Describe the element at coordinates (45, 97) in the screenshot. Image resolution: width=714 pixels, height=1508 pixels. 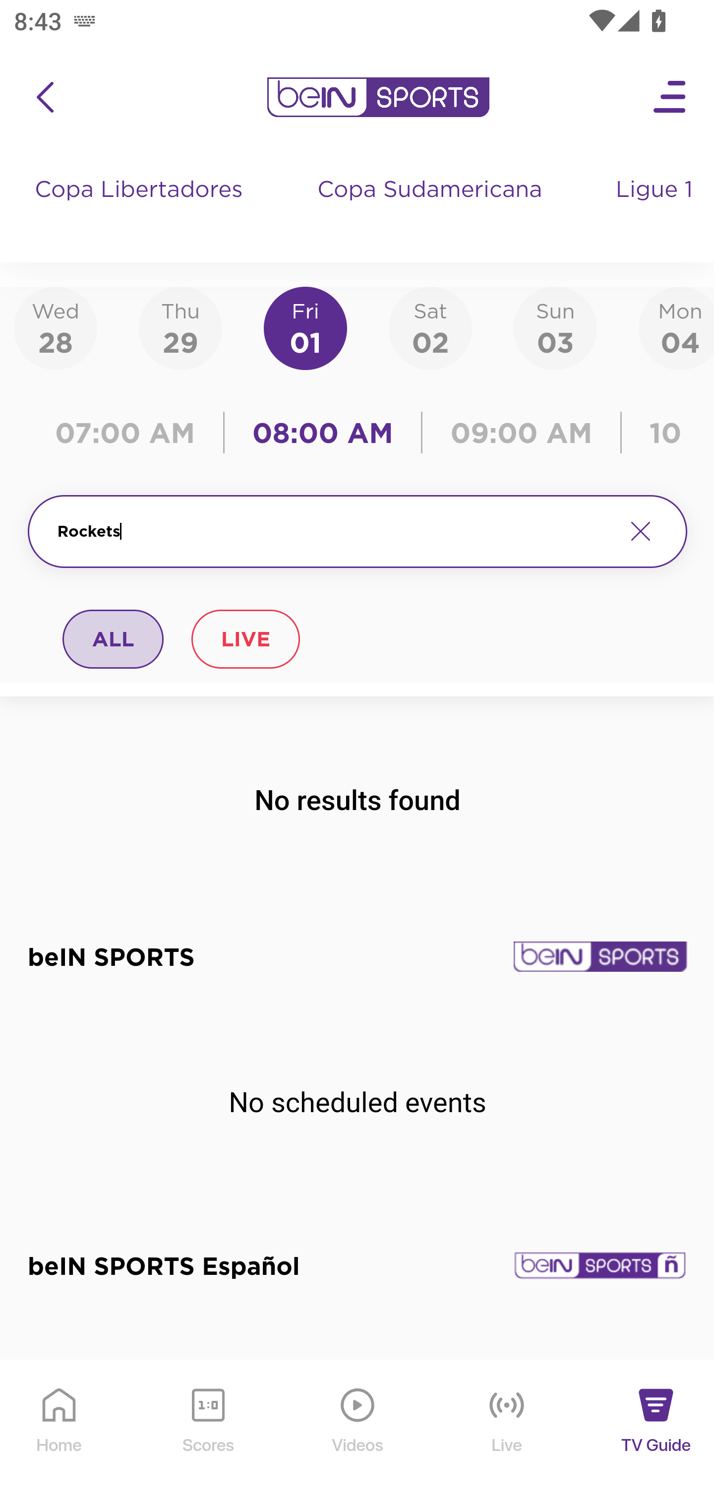
I see `icon back` at that location.